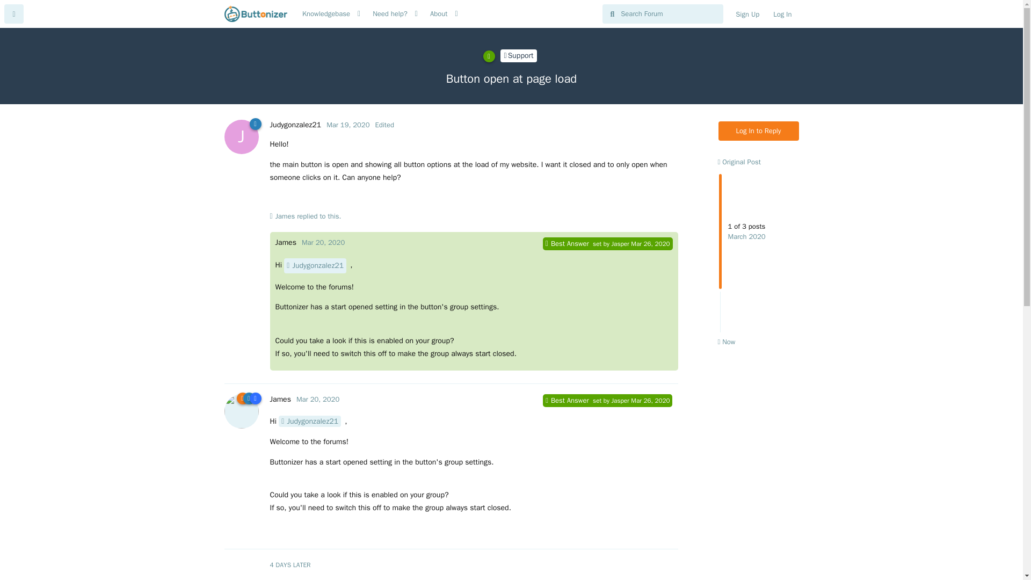 This screenshot has height=580, width=1031. I want to click on James, so click(747, 14).